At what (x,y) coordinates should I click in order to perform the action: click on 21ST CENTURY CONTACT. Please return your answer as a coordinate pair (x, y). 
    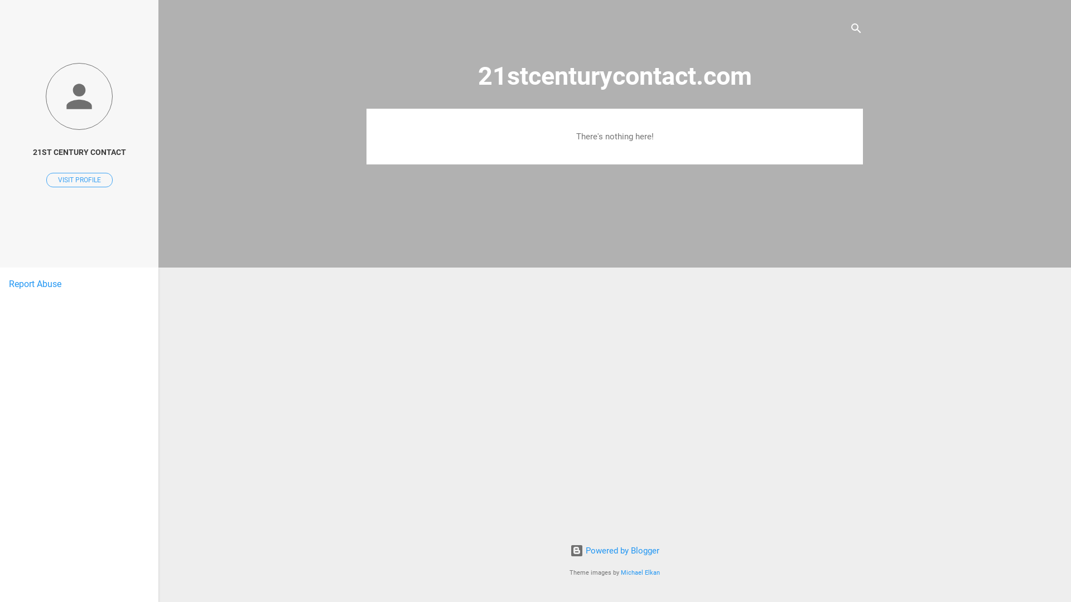
    Looking at the image, I should click on (79, 153).